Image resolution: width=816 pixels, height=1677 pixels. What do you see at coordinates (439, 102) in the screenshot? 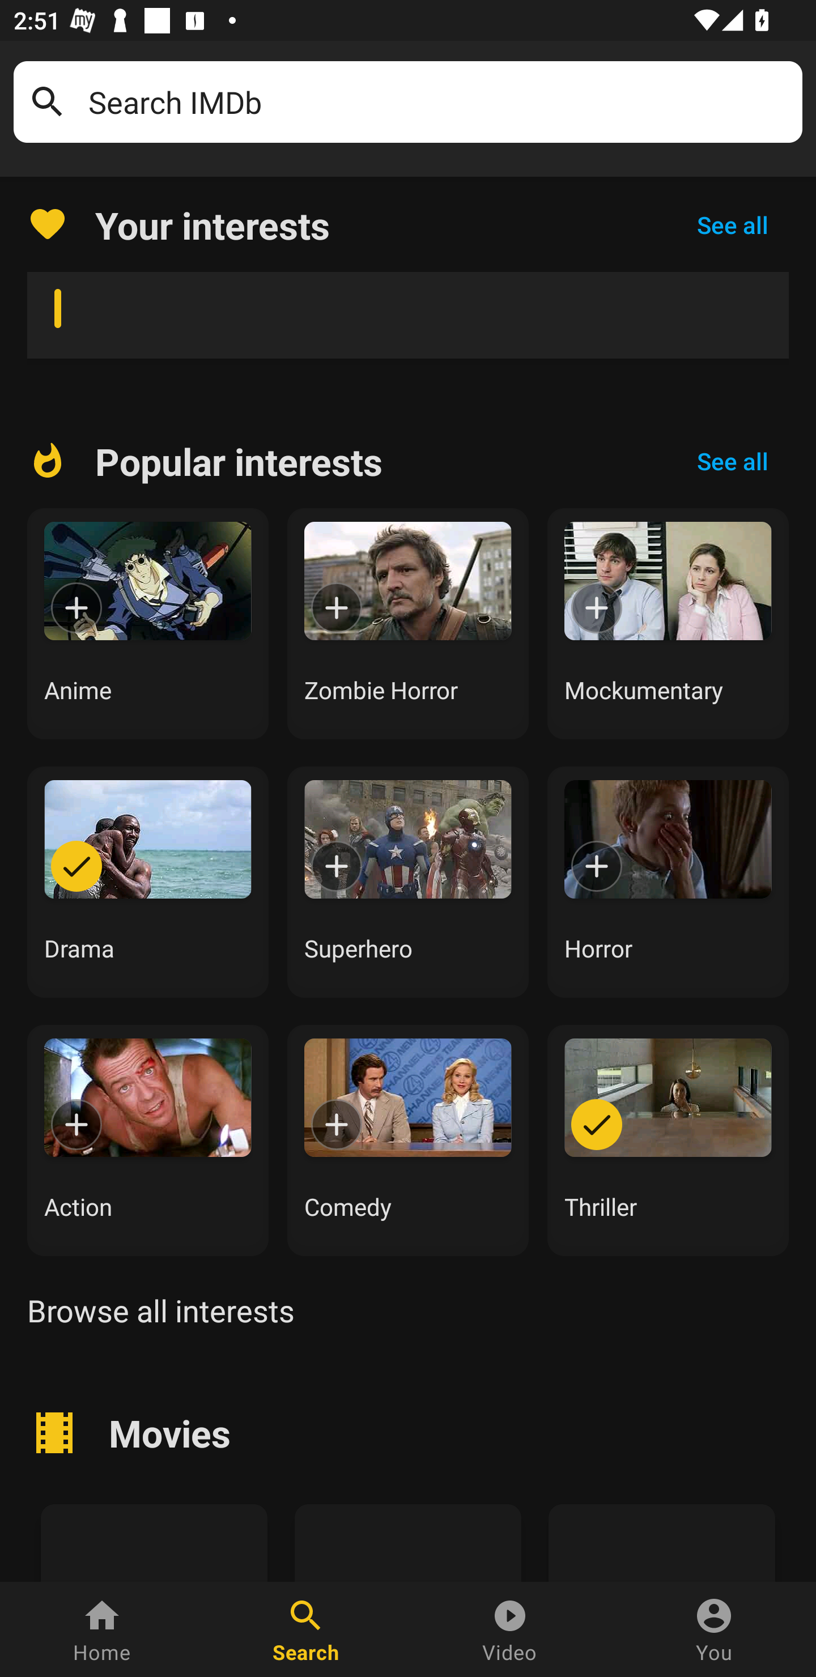
I see `Search IMDb` at bounding box center [439, 102].